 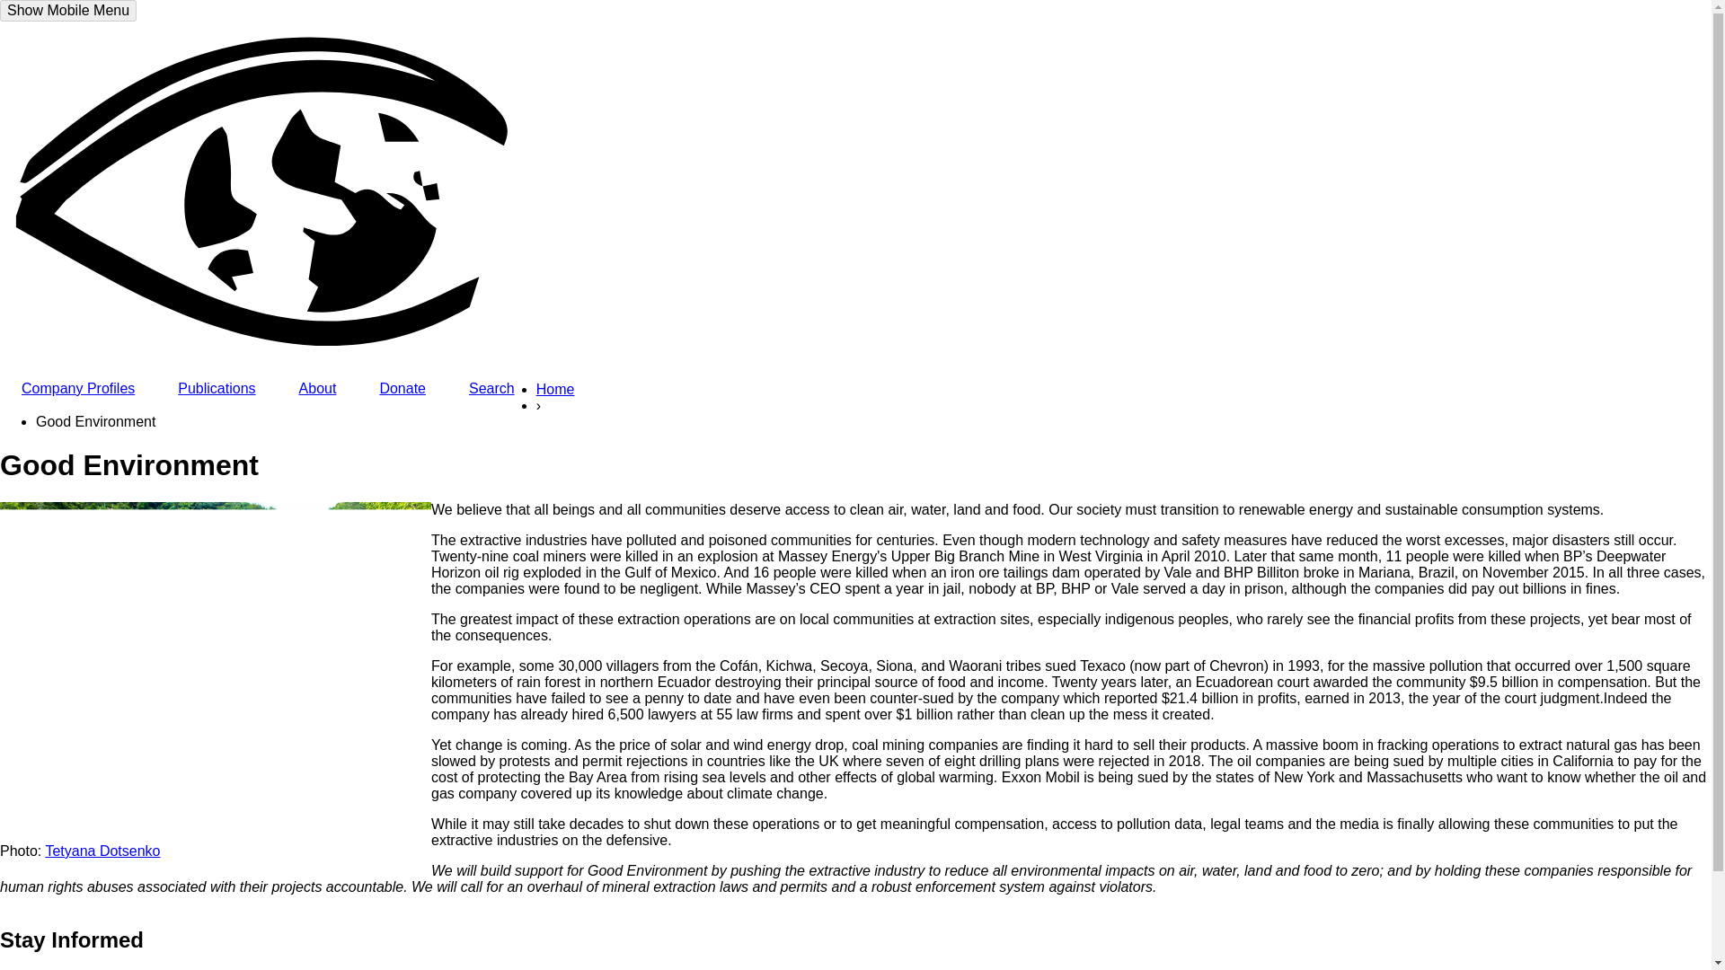 I want to click on Company Profiles, so click(x=78, y=388).